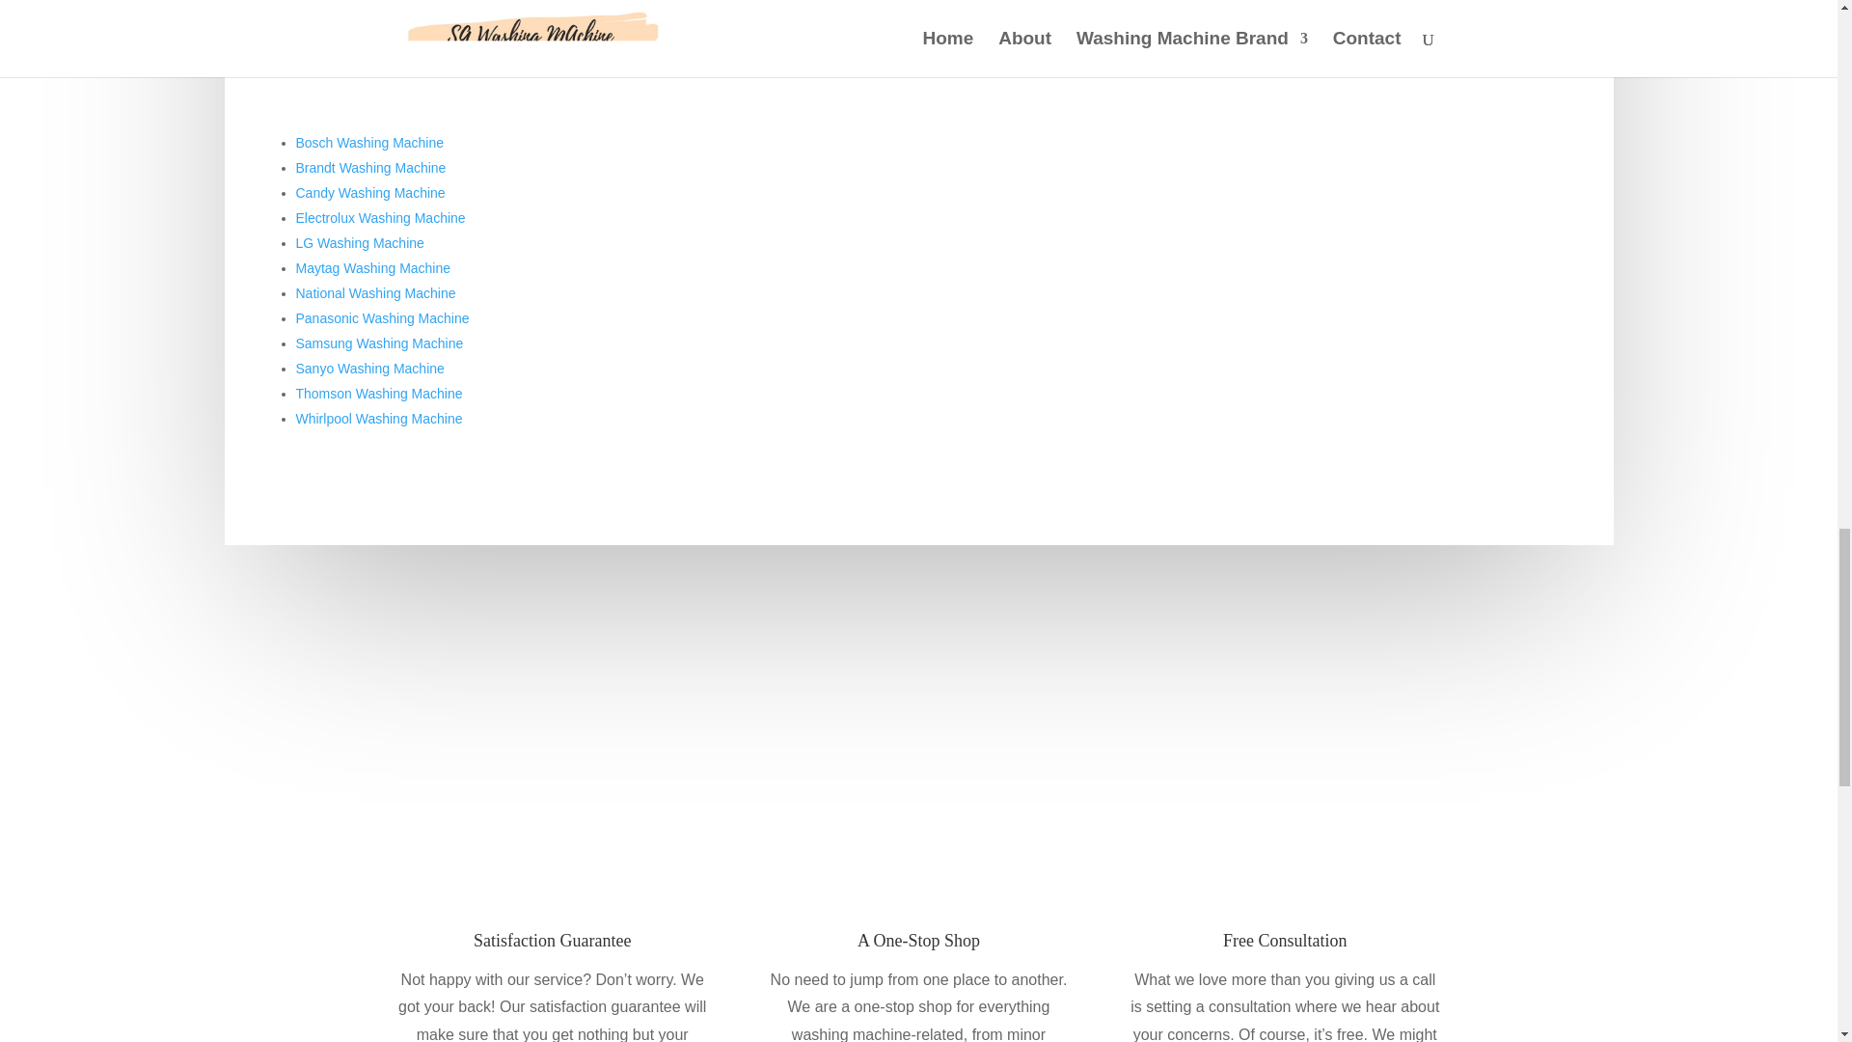  What do you see at coordinates (372, 268) in the screenshot?
I see `Maytag Washing Machine` at bounding box center [372, 268].